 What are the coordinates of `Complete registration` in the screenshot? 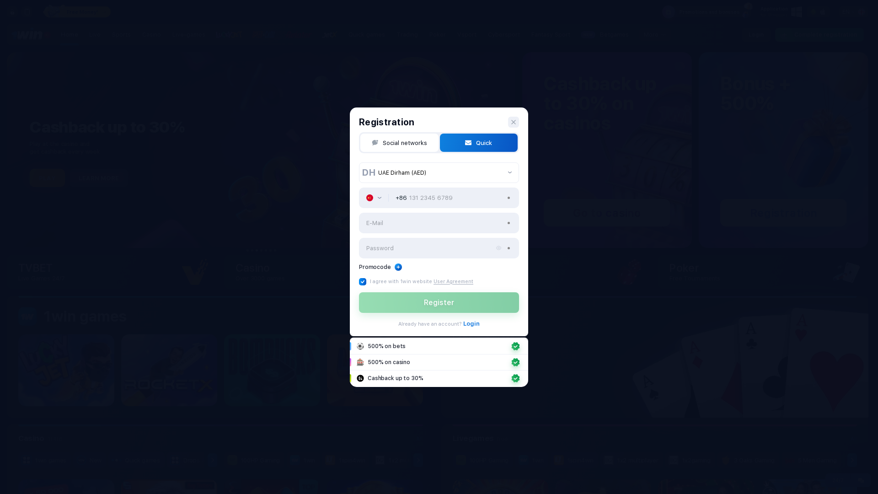 It's located at (819, 34).